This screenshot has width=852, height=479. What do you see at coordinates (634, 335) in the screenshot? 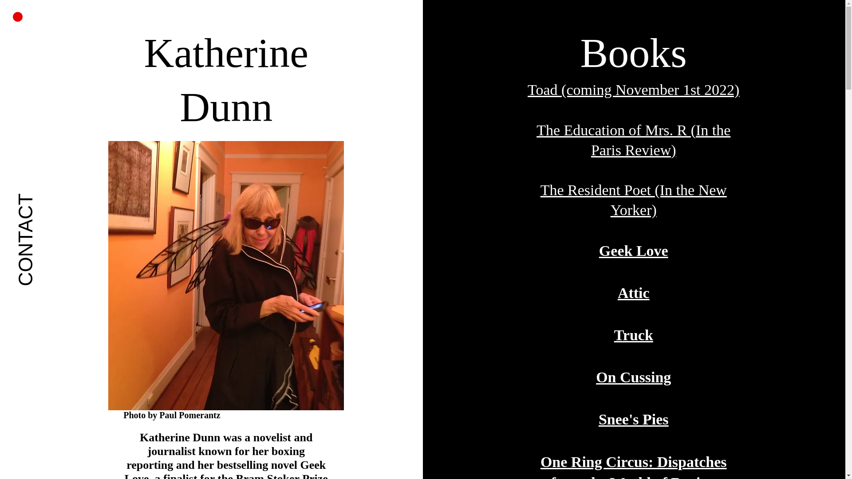
I see `Truck` at bounding box center [634, 335].